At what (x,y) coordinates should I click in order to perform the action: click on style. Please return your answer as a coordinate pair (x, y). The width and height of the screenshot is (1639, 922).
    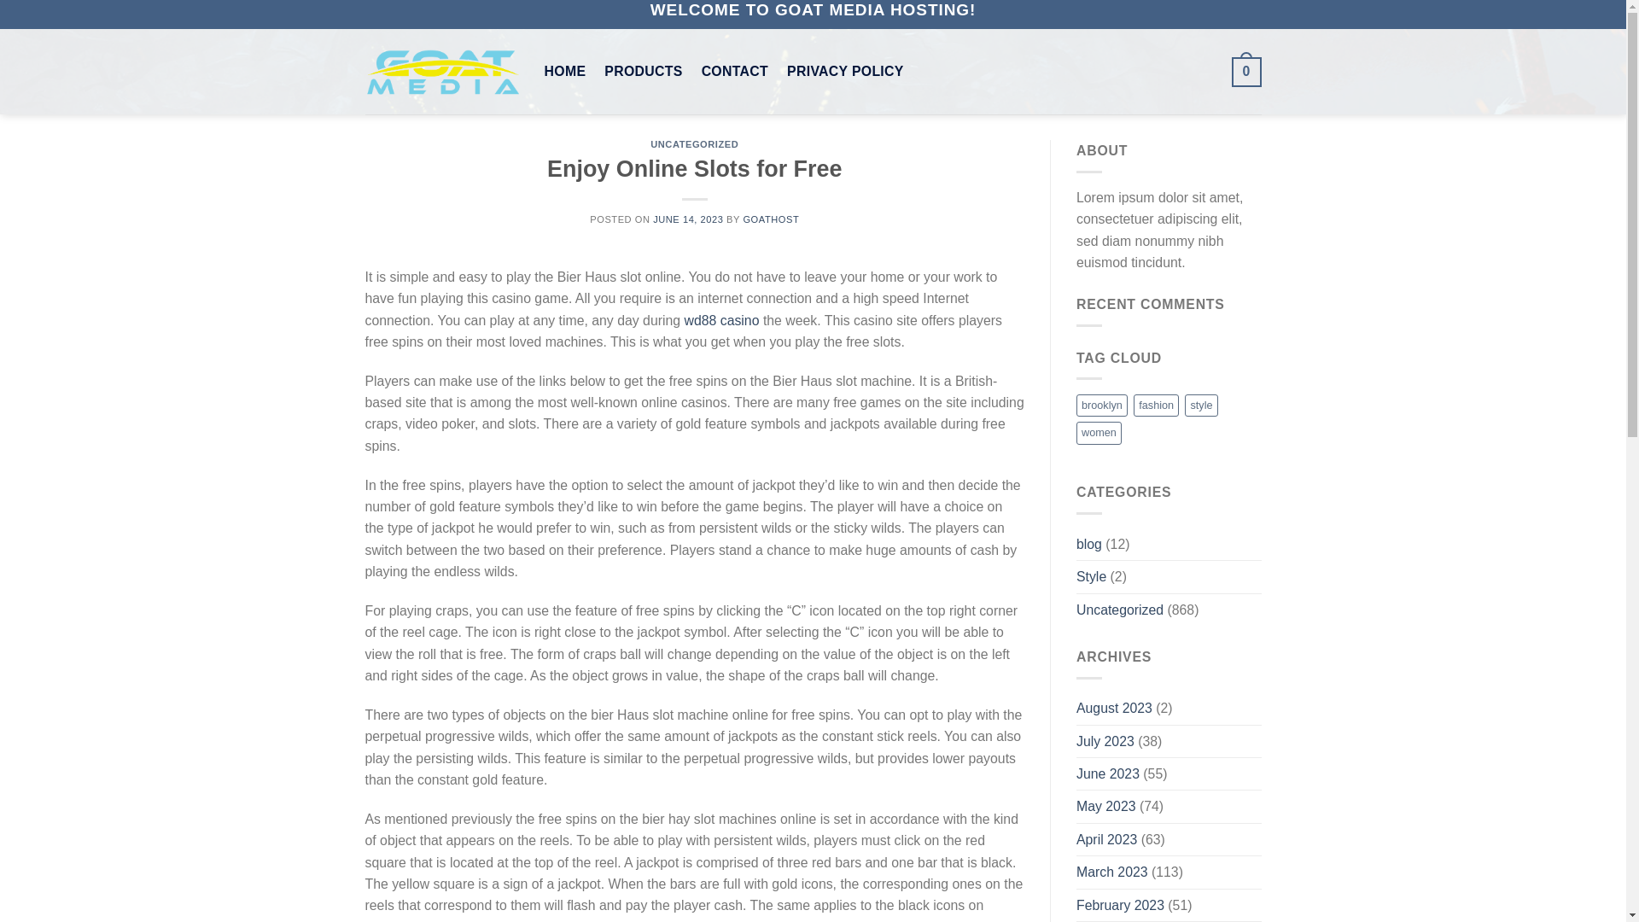
    Looking at the image, I should click on (1201, 406).